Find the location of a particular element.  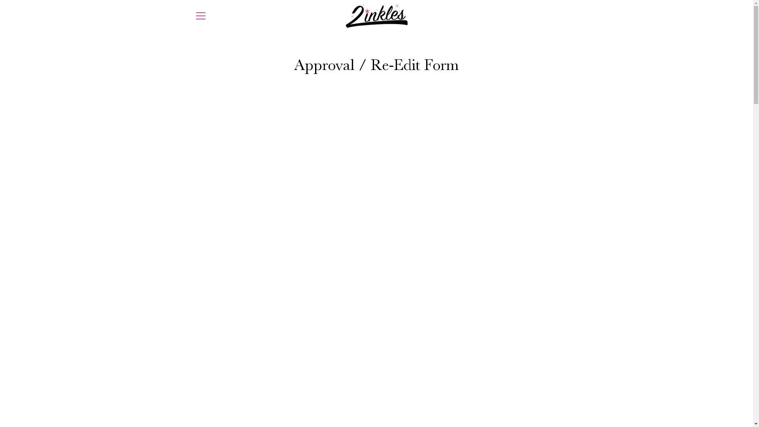

HOME is located at coordinates (336, 376).